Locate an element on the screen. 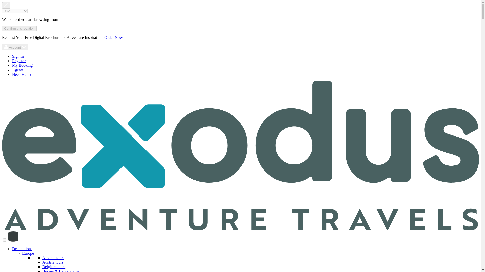  Register is located at coordinates (19, 61).